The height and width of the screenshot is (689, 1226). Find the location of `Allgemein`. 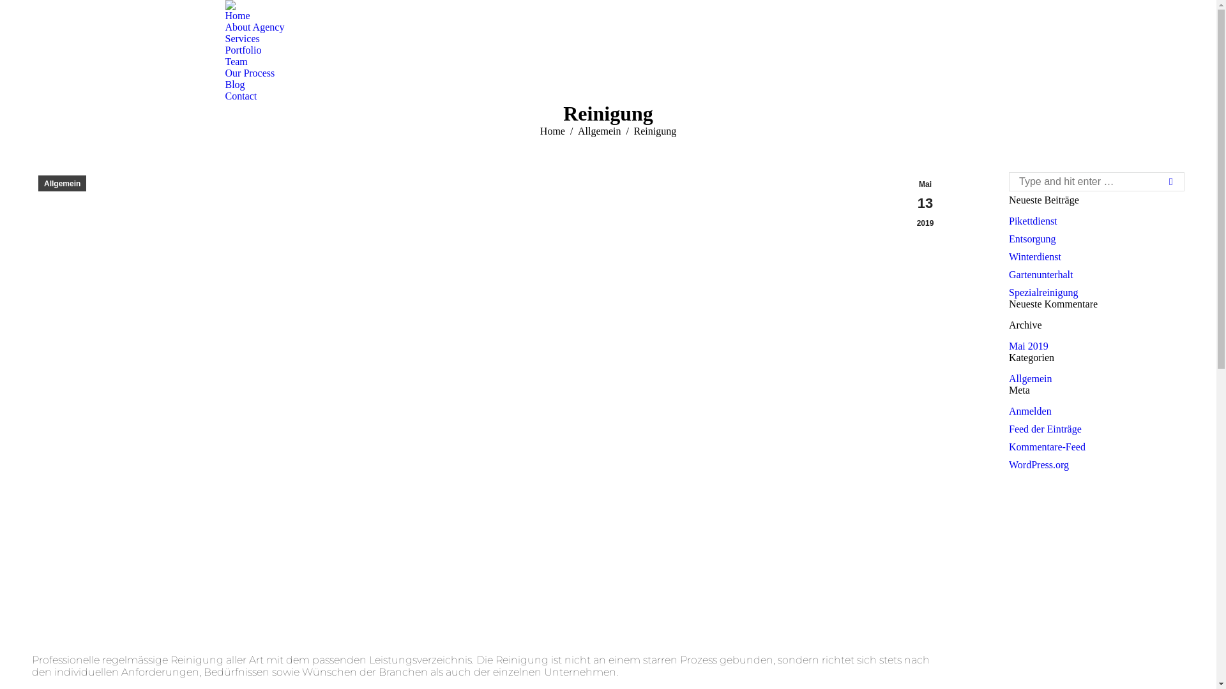

Allgemein is located at coordinates (1031, 379).